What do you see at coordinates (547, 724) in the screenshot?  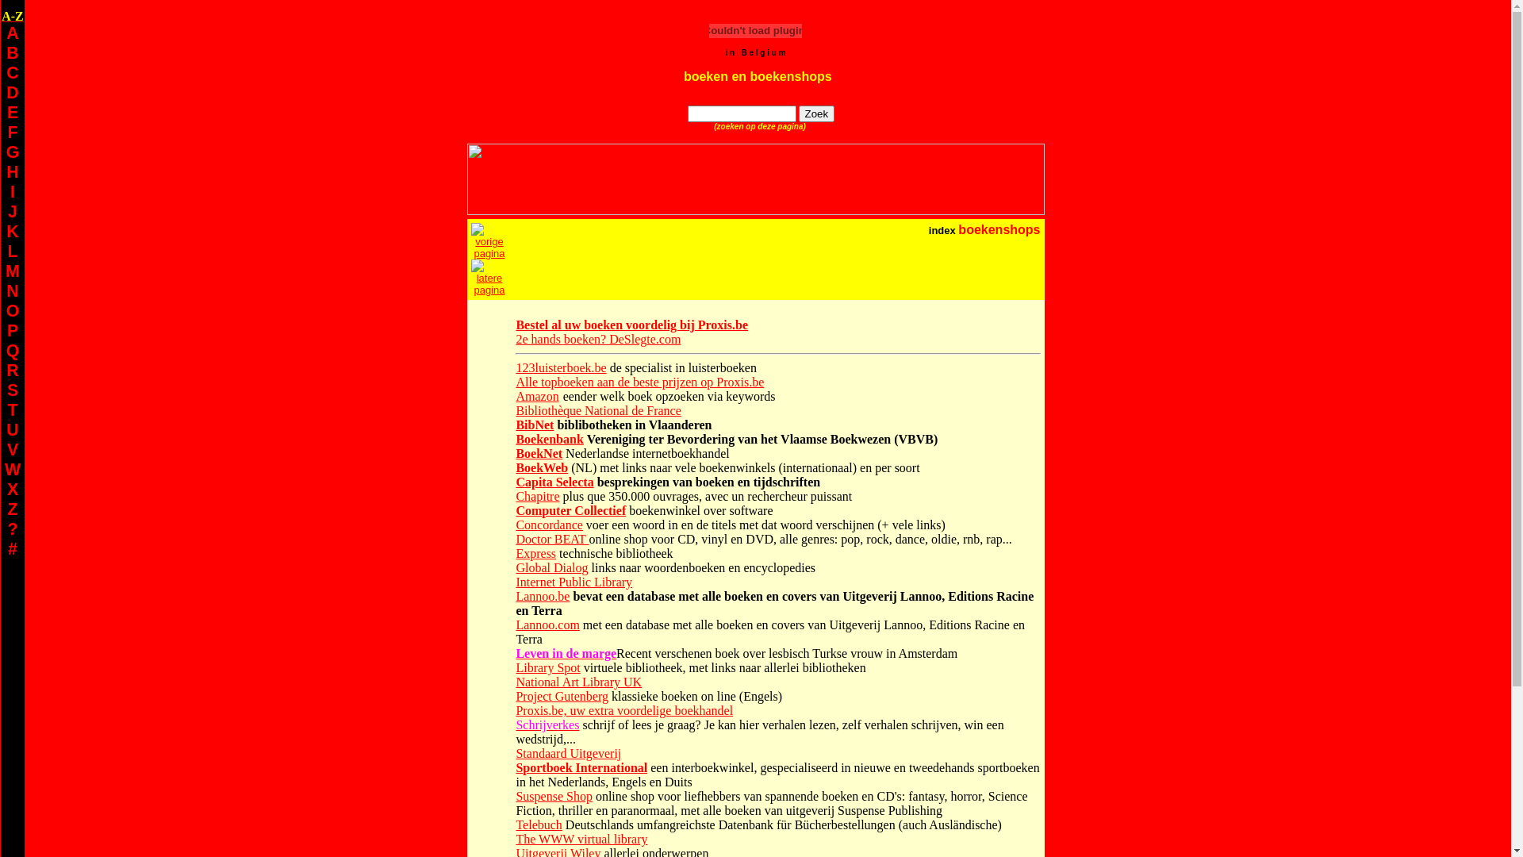 I see `Schrijverkes` at bounding box center [547, 724].